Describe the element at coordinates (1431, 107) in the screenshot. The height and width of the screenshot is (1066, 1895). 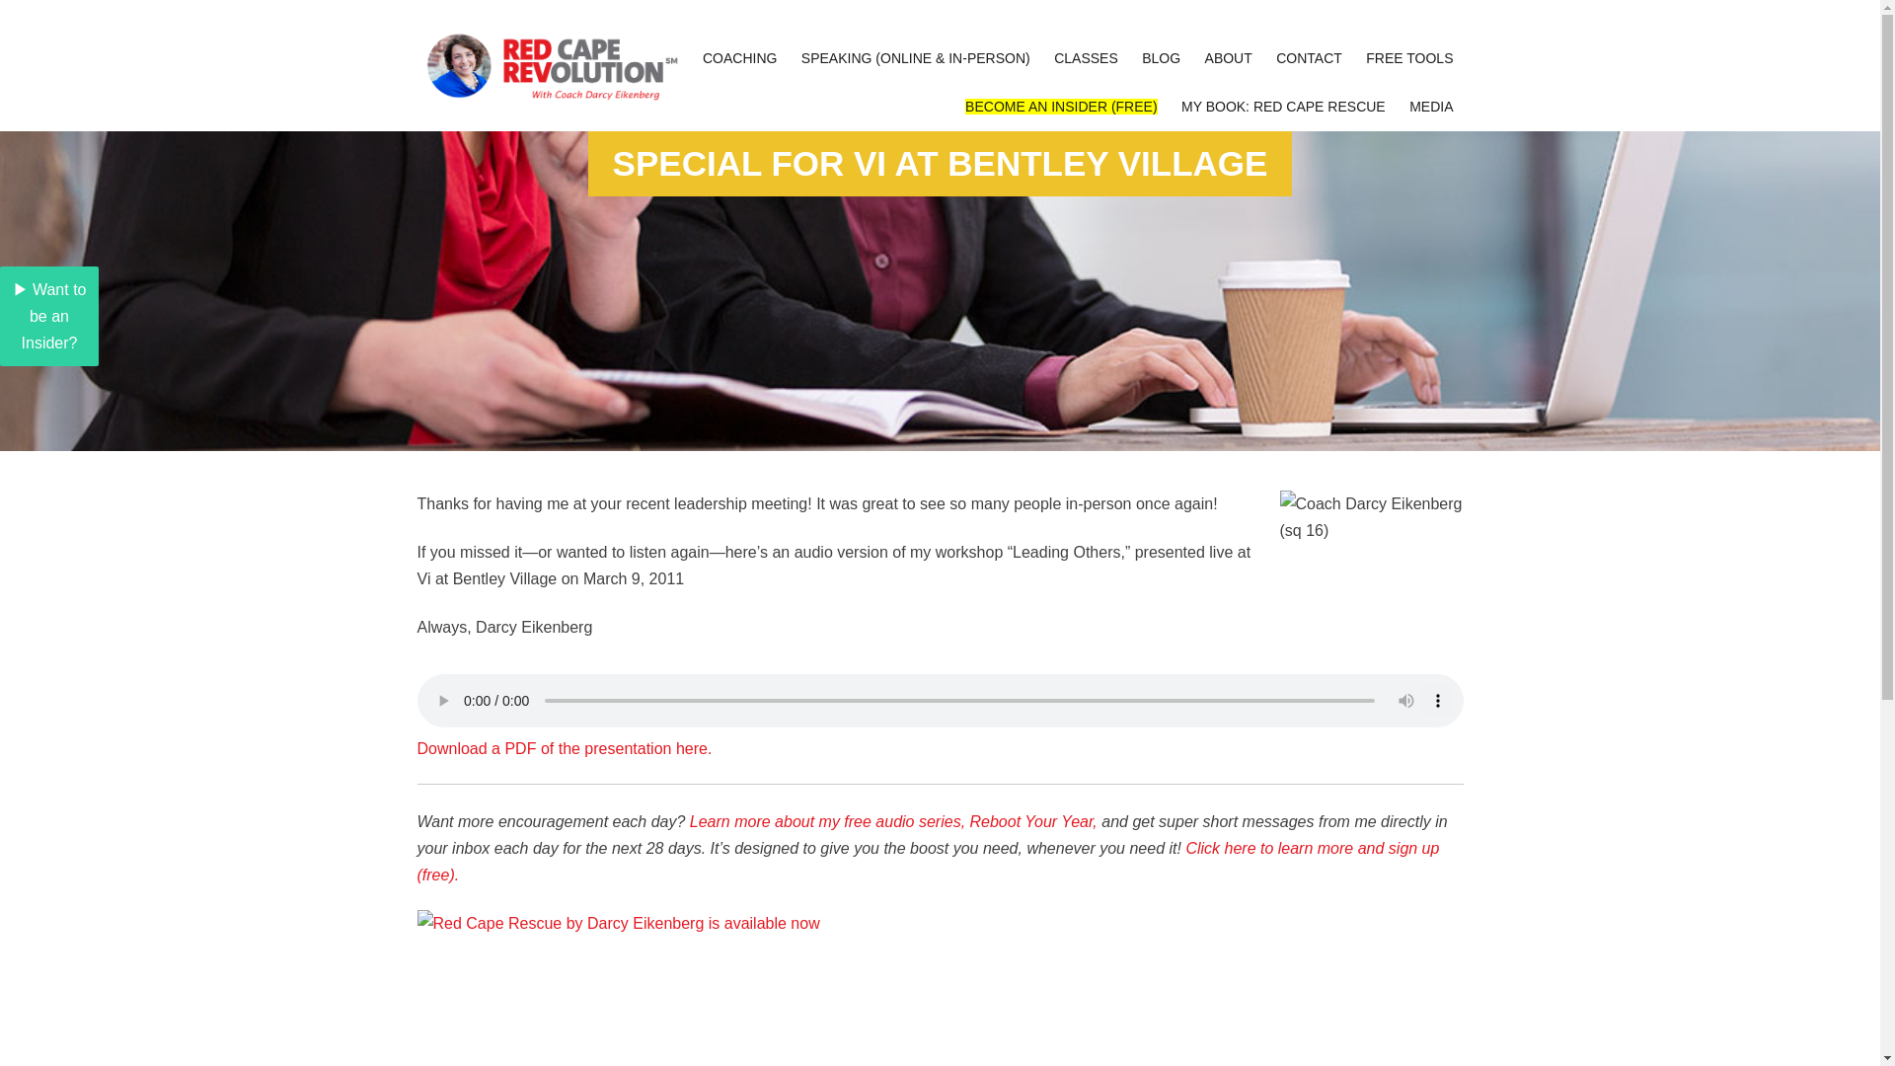
I see `Media` at that location.